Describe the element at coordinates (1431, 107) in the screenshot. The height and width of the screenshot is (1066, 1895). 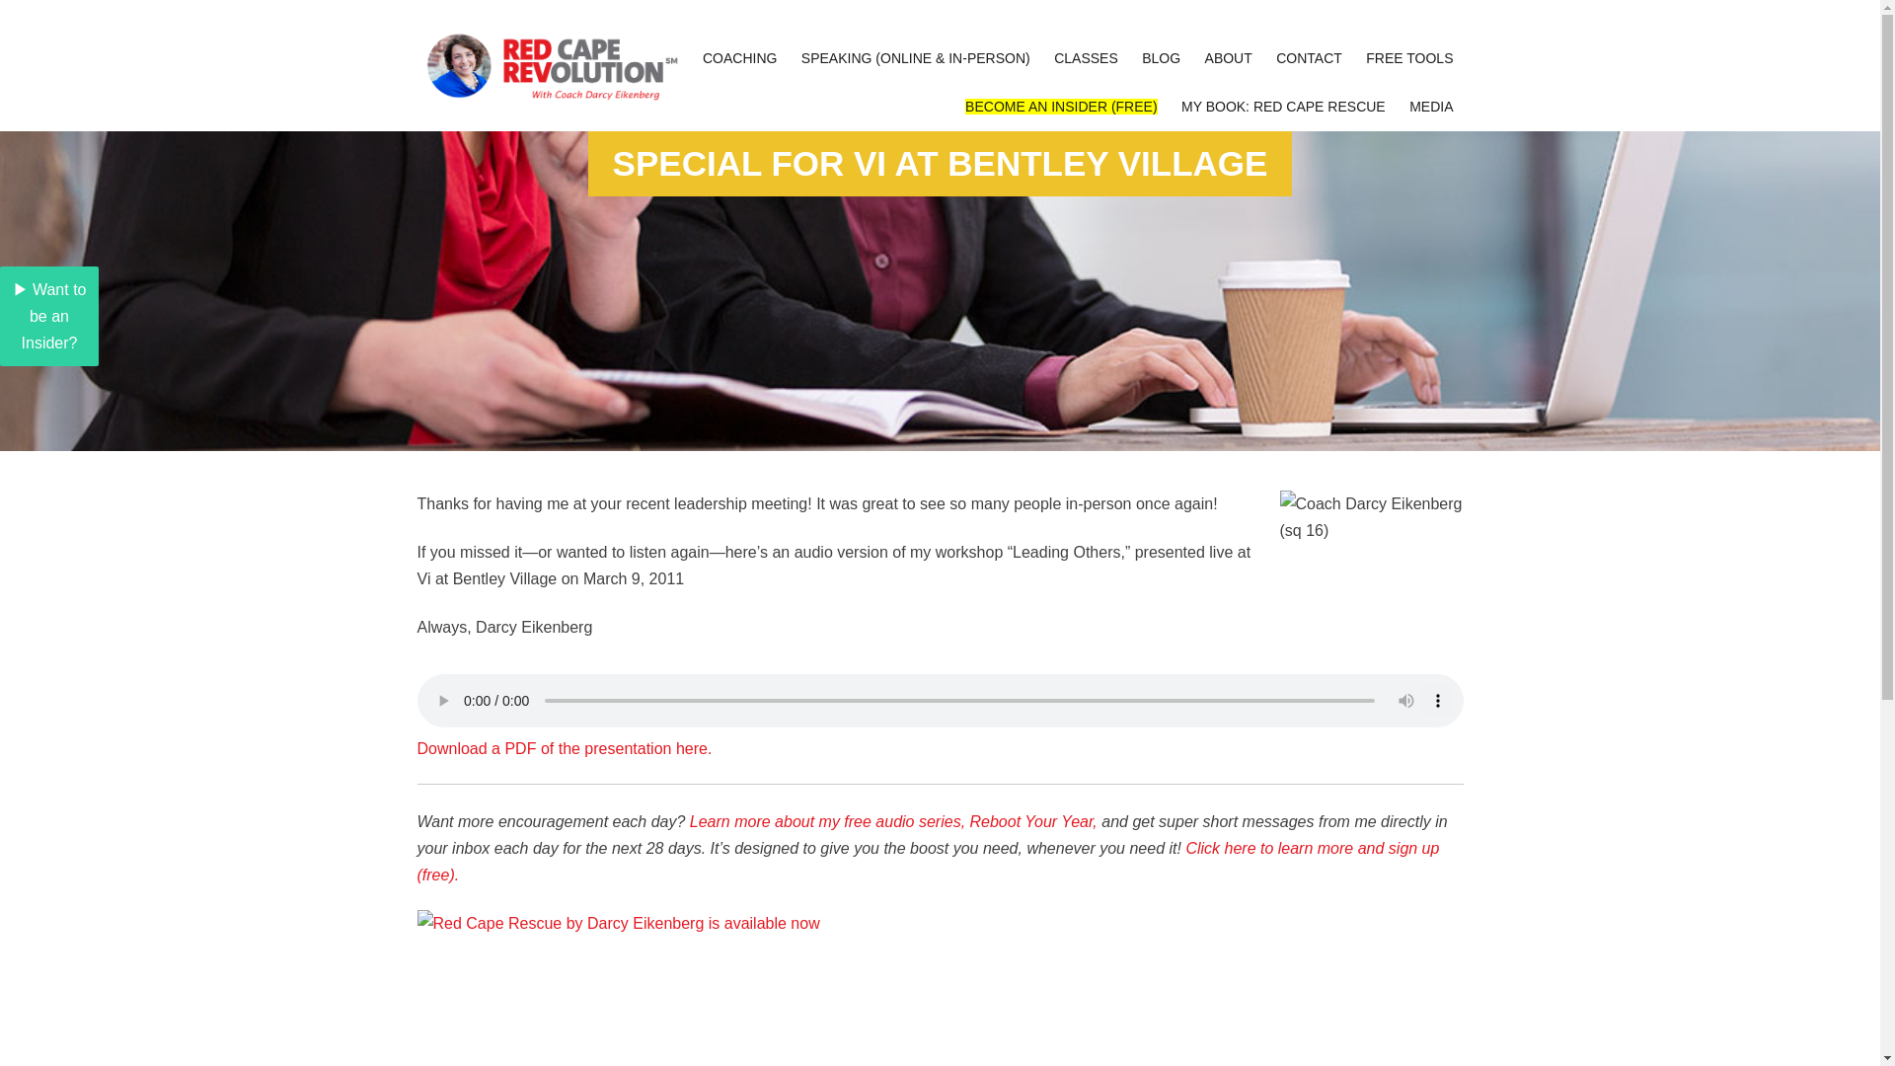
I see `Media` at that location.